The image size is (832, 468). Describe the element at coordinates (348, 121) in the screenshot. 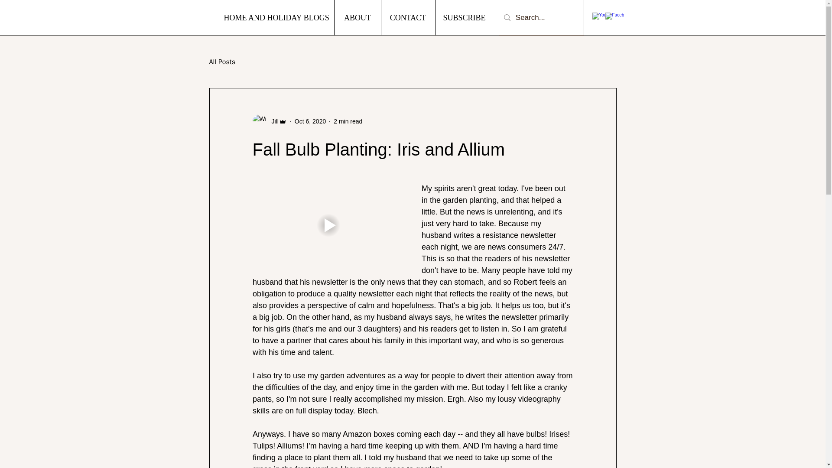

I see `2 min read` at that location.